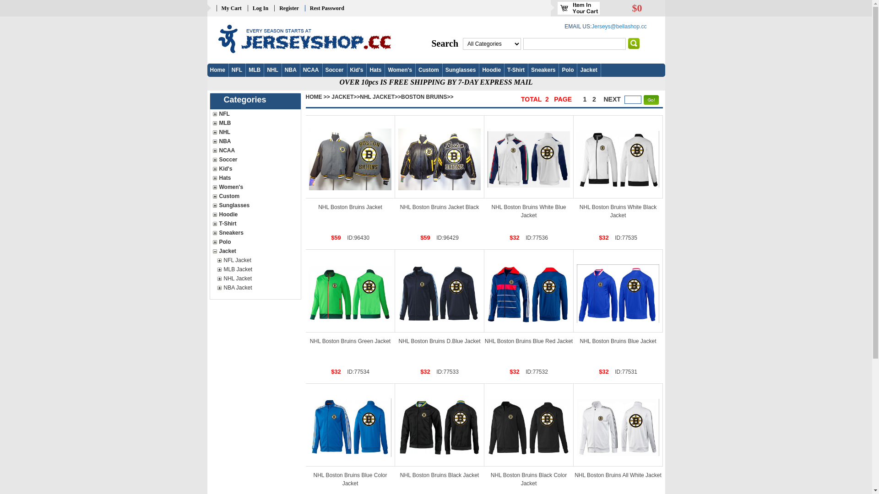  What do you see at coordinates (238, 269) in the screenshot?
I see `MLB Jacket` at bounding box center [238, 269].